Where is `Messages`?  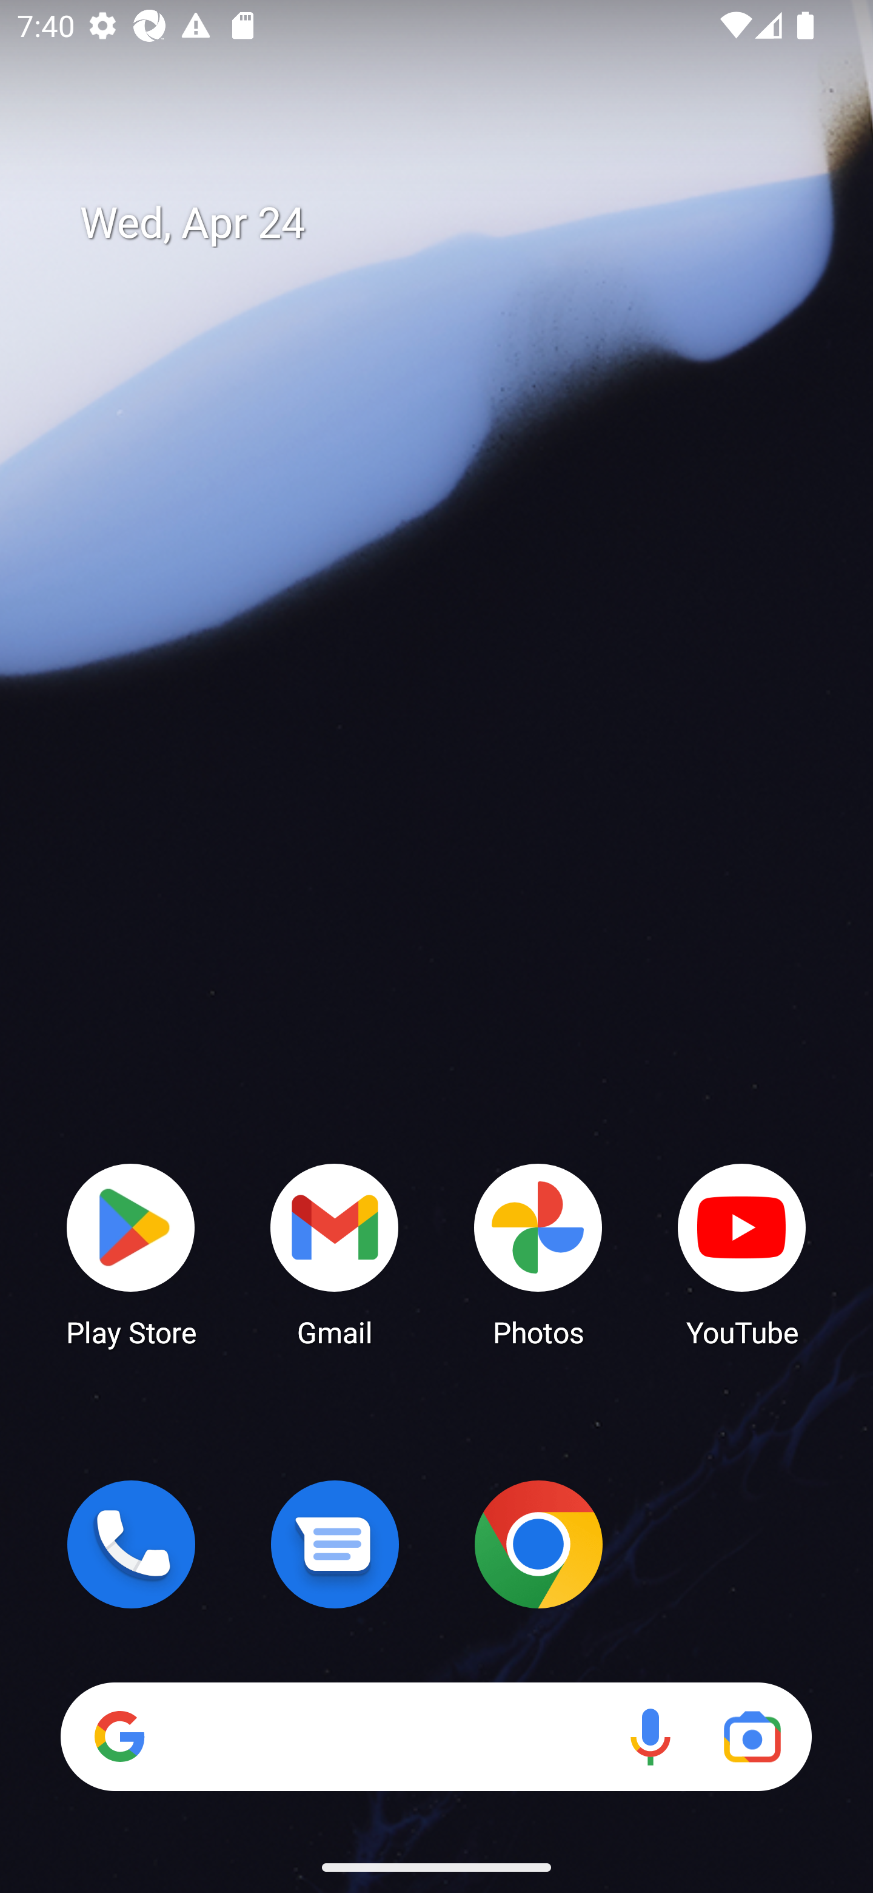 Messages is located at coordinates (335, 1544).